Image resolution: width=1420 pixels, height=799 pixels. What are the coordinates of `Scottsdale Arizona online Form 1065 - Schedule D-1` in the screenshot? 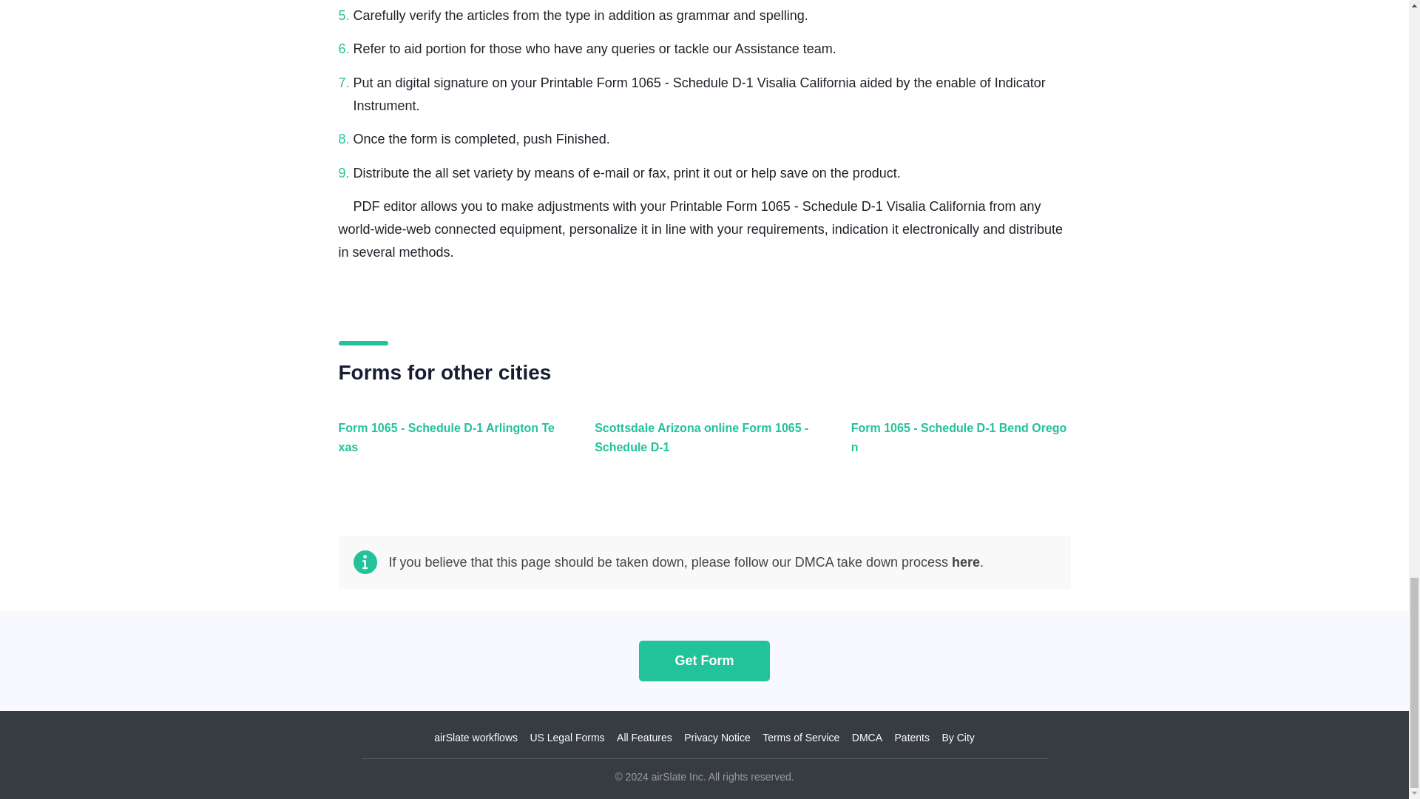 It's located at (700, 445).